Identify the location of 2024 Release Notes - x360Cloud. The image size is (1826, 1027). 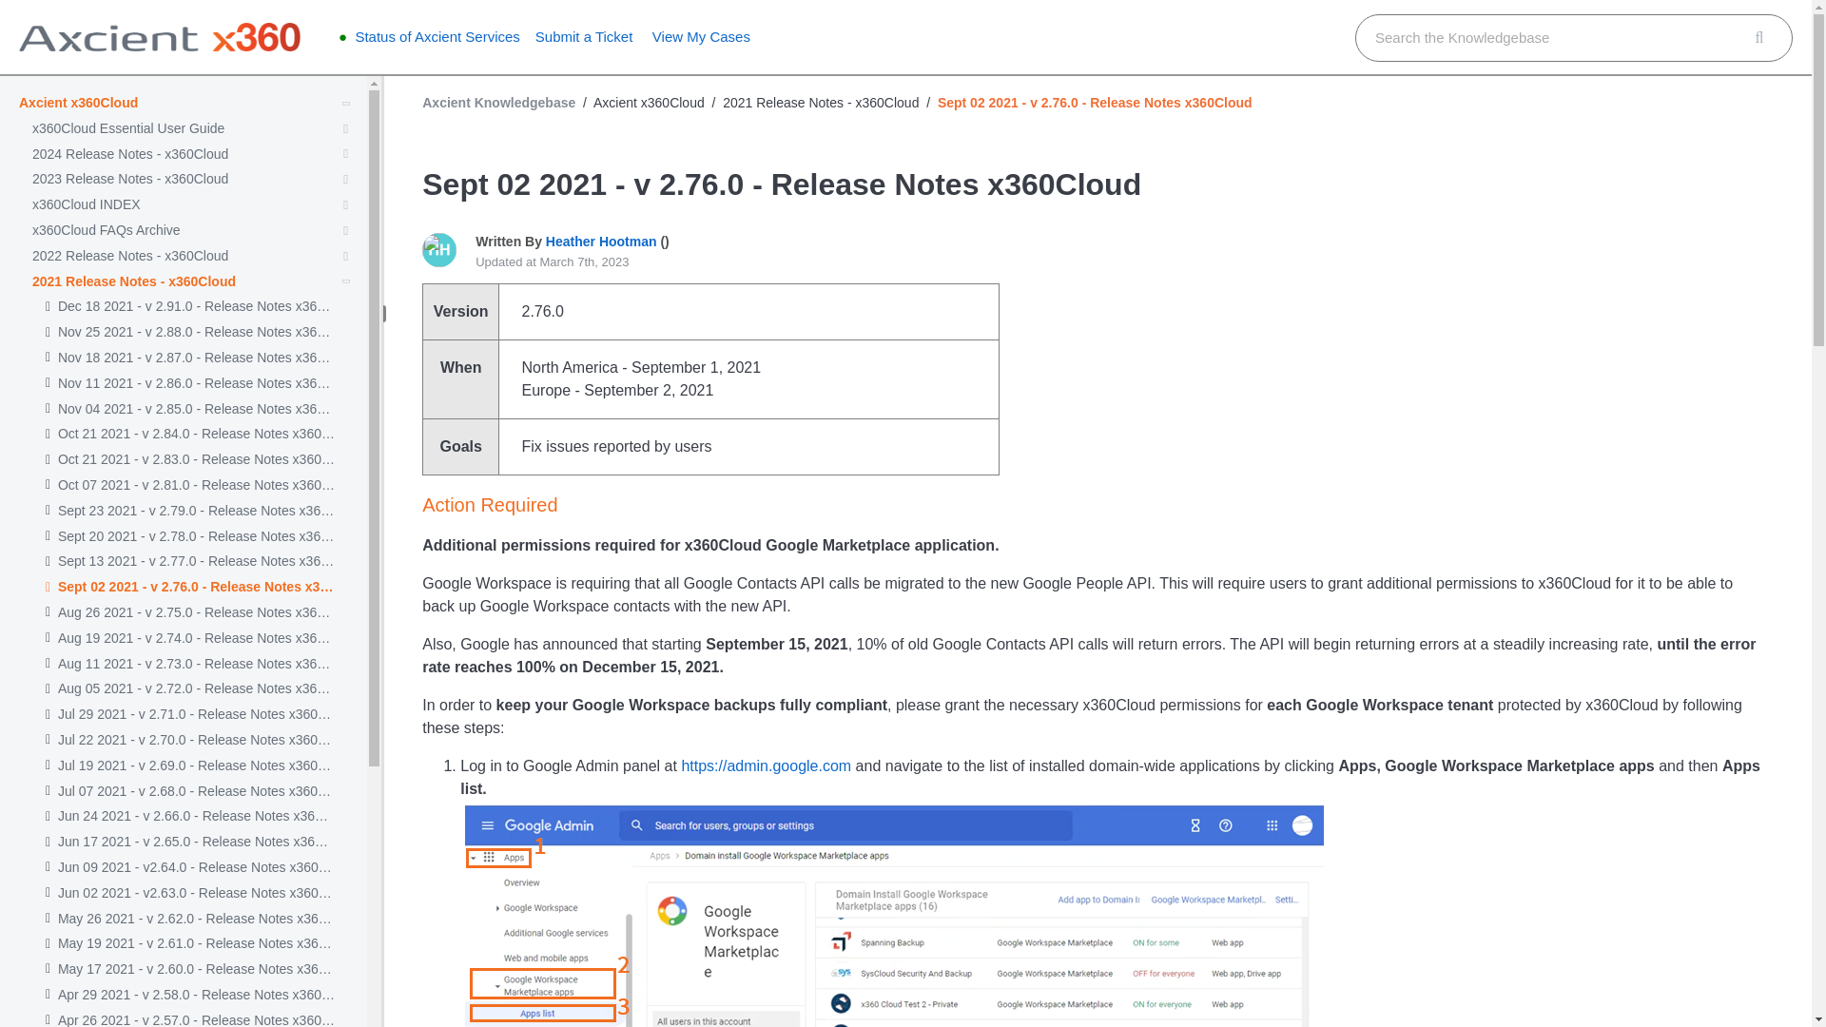
(130, 154).